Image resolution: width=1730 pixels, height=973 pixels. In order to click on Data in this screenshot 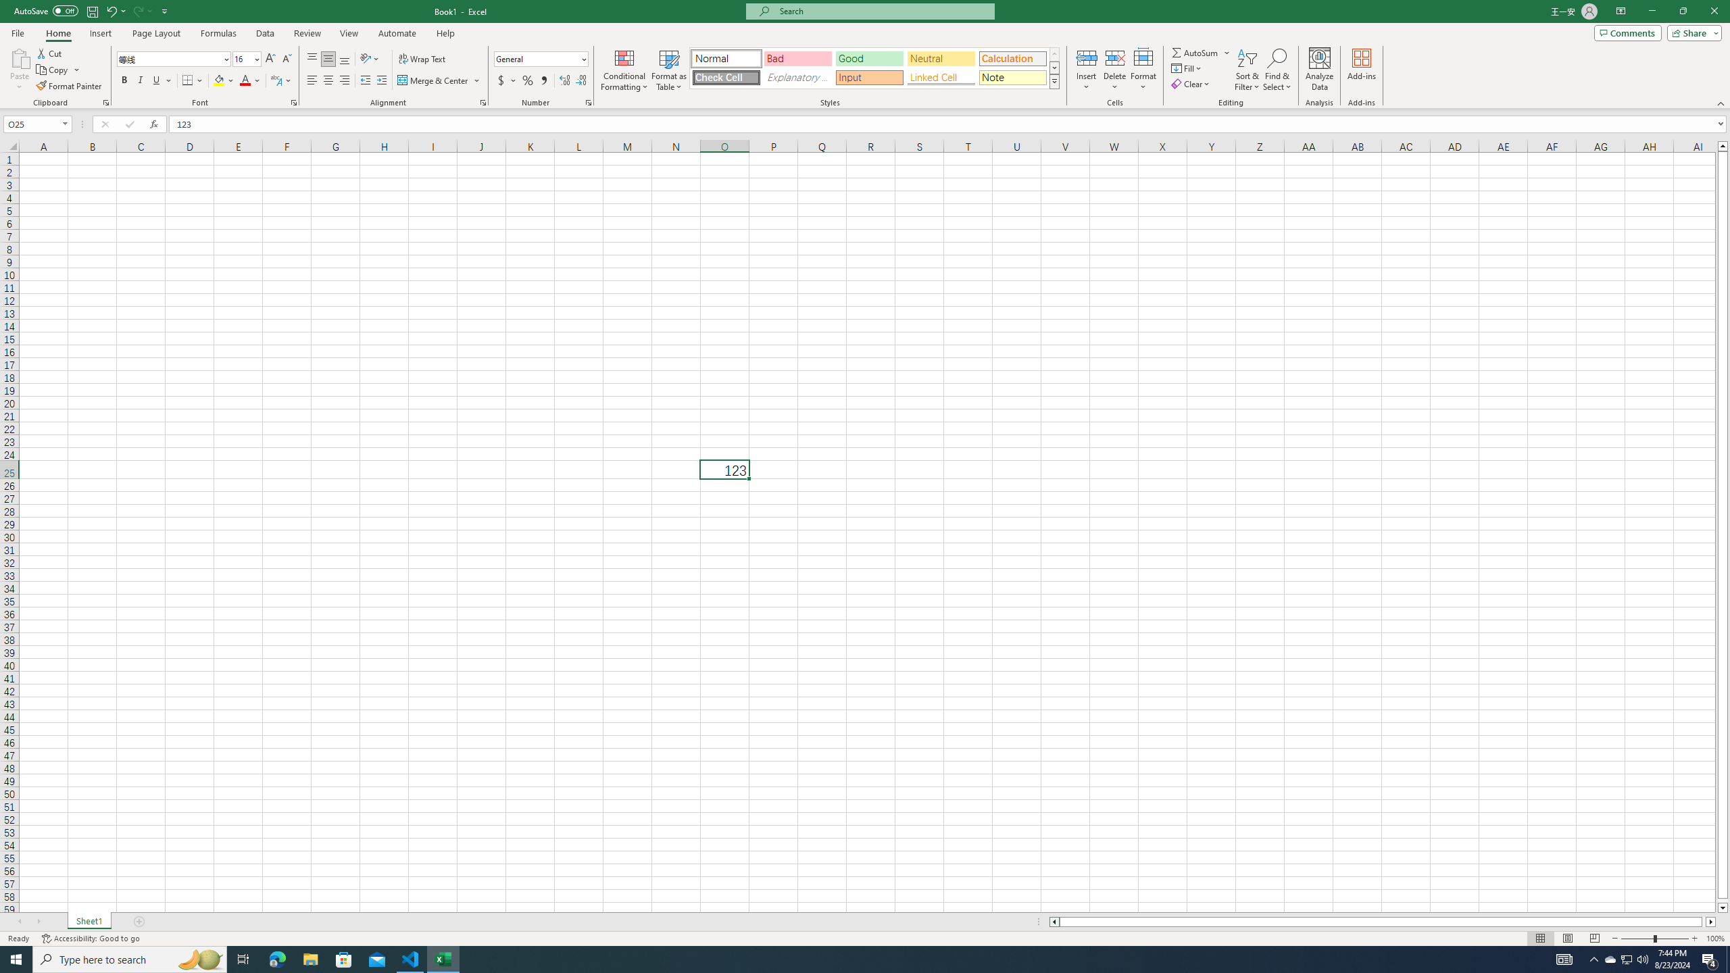, I will do `click(265, 33)`.